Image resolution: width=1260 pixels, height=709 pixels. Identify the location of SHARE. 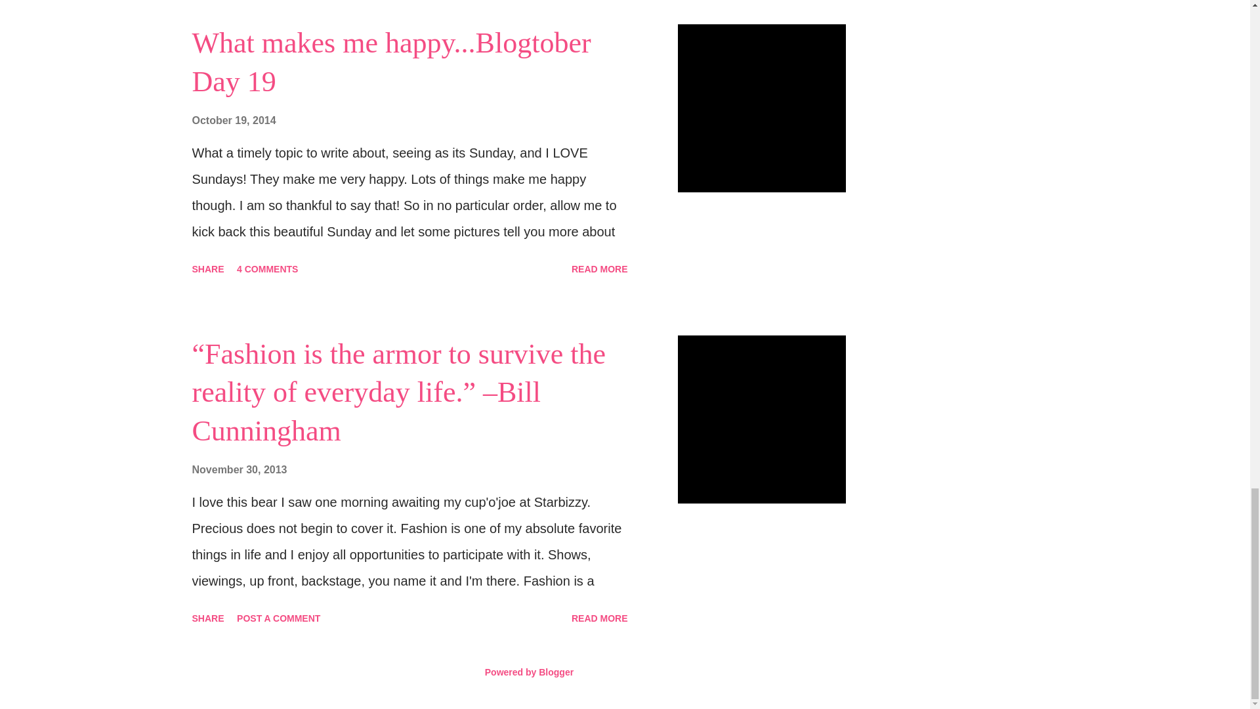
(207, 269).